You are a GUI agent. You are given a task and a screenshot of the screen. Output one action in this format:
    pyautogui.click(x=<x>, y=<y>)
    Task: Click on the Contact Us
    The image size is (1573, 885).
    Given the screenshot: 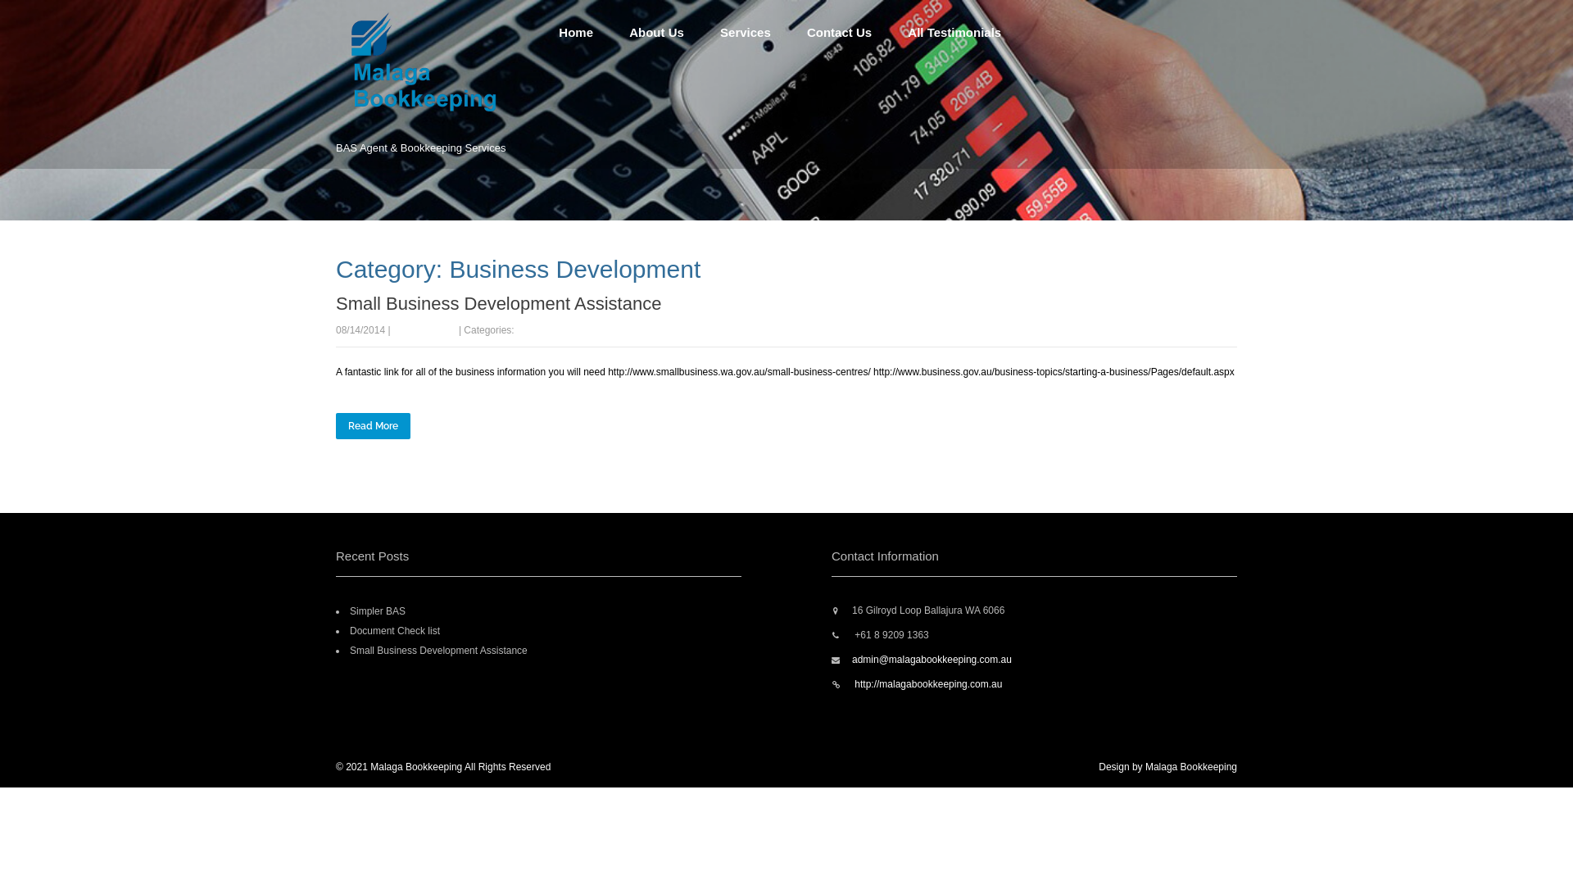 What is the action you would take?
    pyautogui.click(x=839, y=33)
    